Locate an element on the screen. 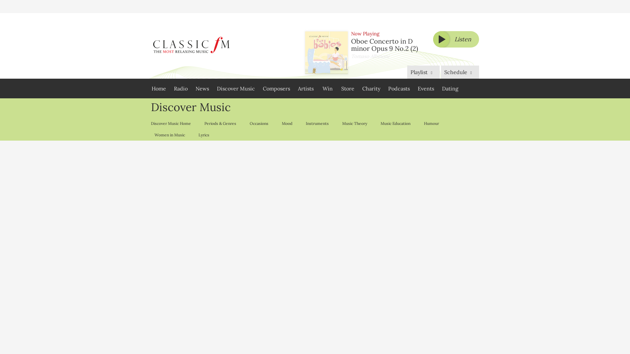  Discover Music Home is located at coordinates (173, 123).